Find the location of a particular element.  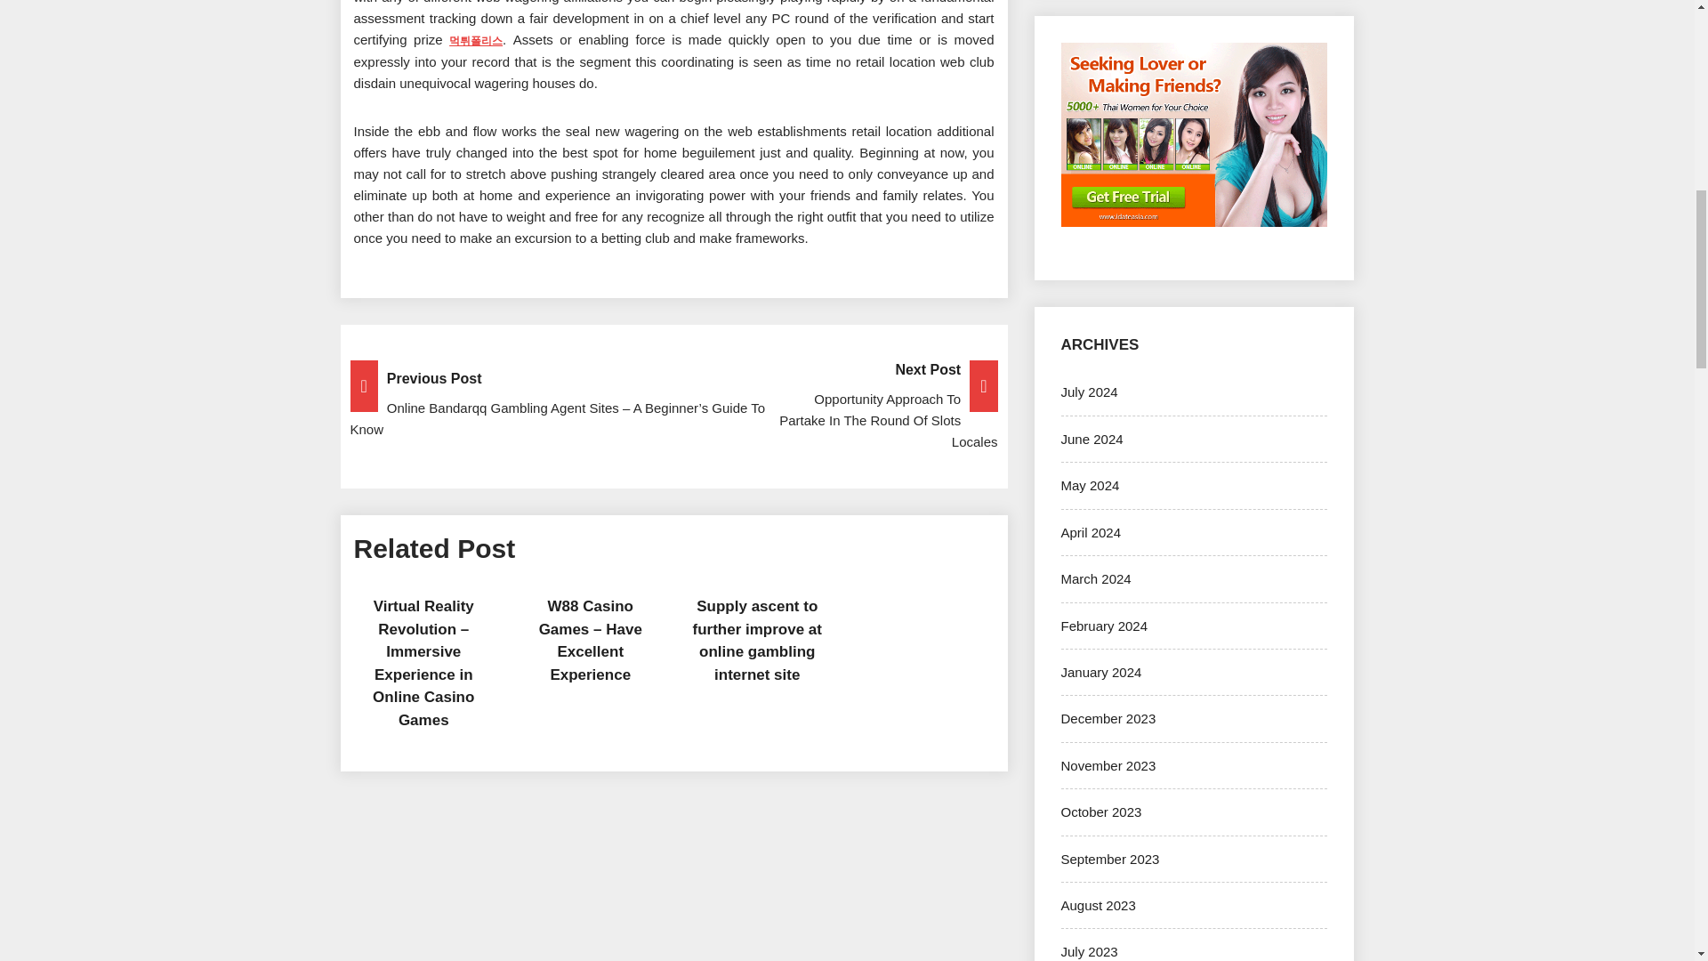

June 2024 is located at coordinates (1091, 439).